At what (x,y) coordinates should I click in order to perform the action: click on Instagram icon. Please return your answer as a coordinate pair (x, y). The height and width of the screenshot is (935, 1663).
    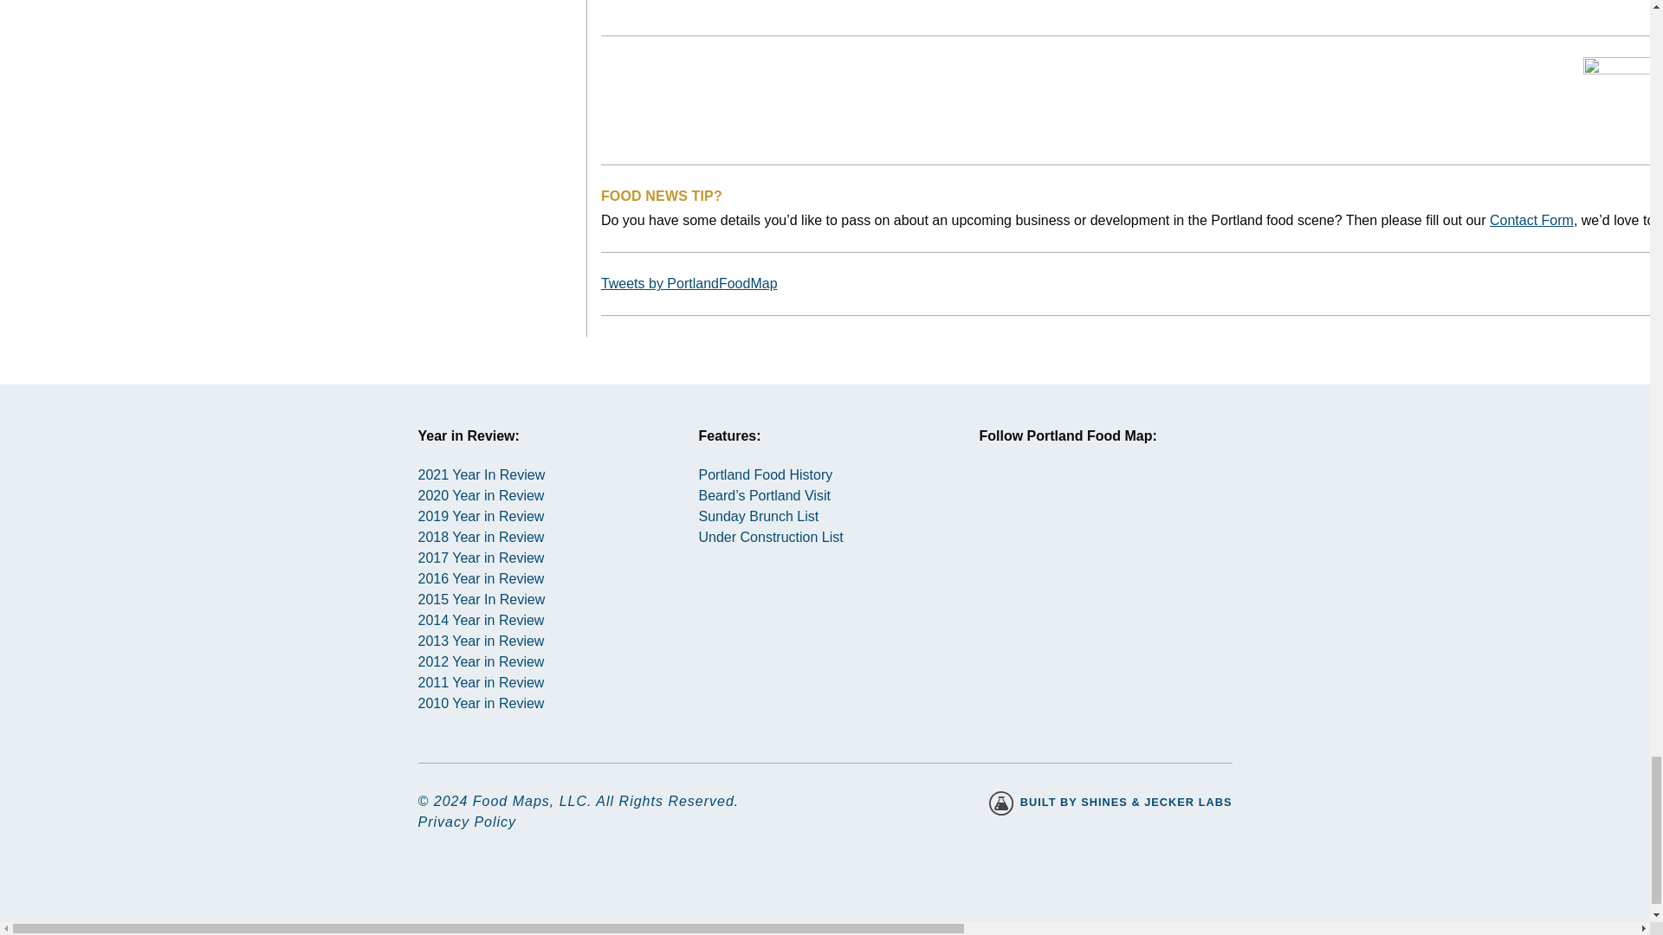
    Looking at the image, I should click on (1008, 504).